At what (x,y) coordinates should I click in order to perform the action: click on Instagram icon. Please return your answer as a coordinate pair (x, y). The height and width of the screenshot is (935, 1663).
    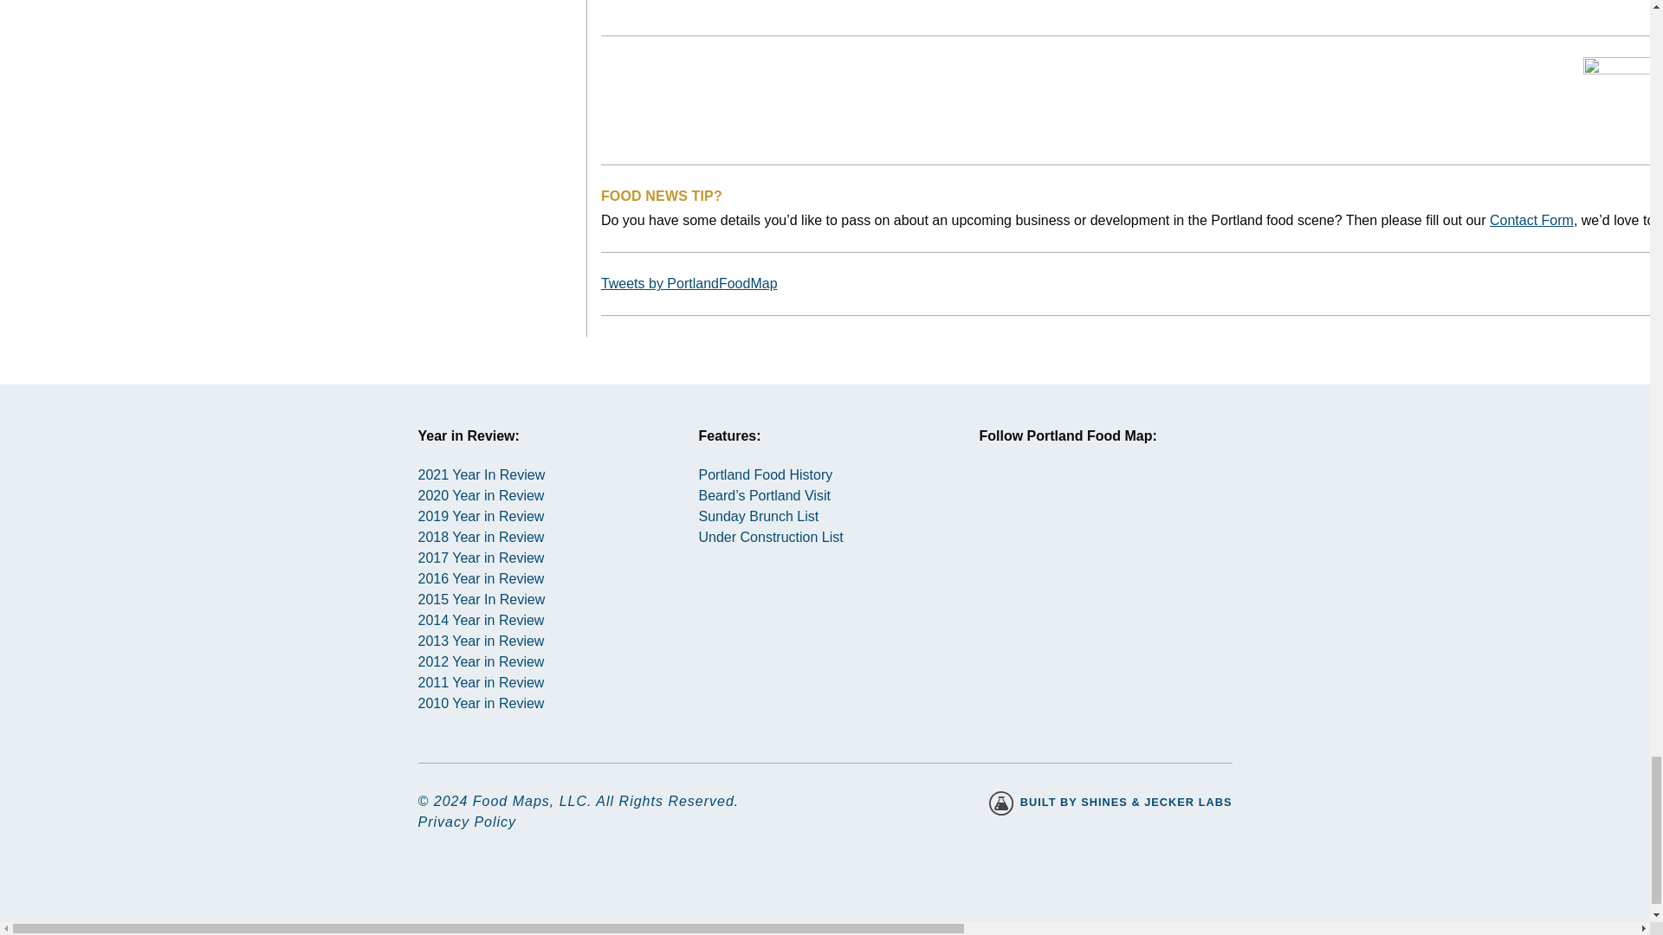
    Looking at the image, I should click on (1008, 504).